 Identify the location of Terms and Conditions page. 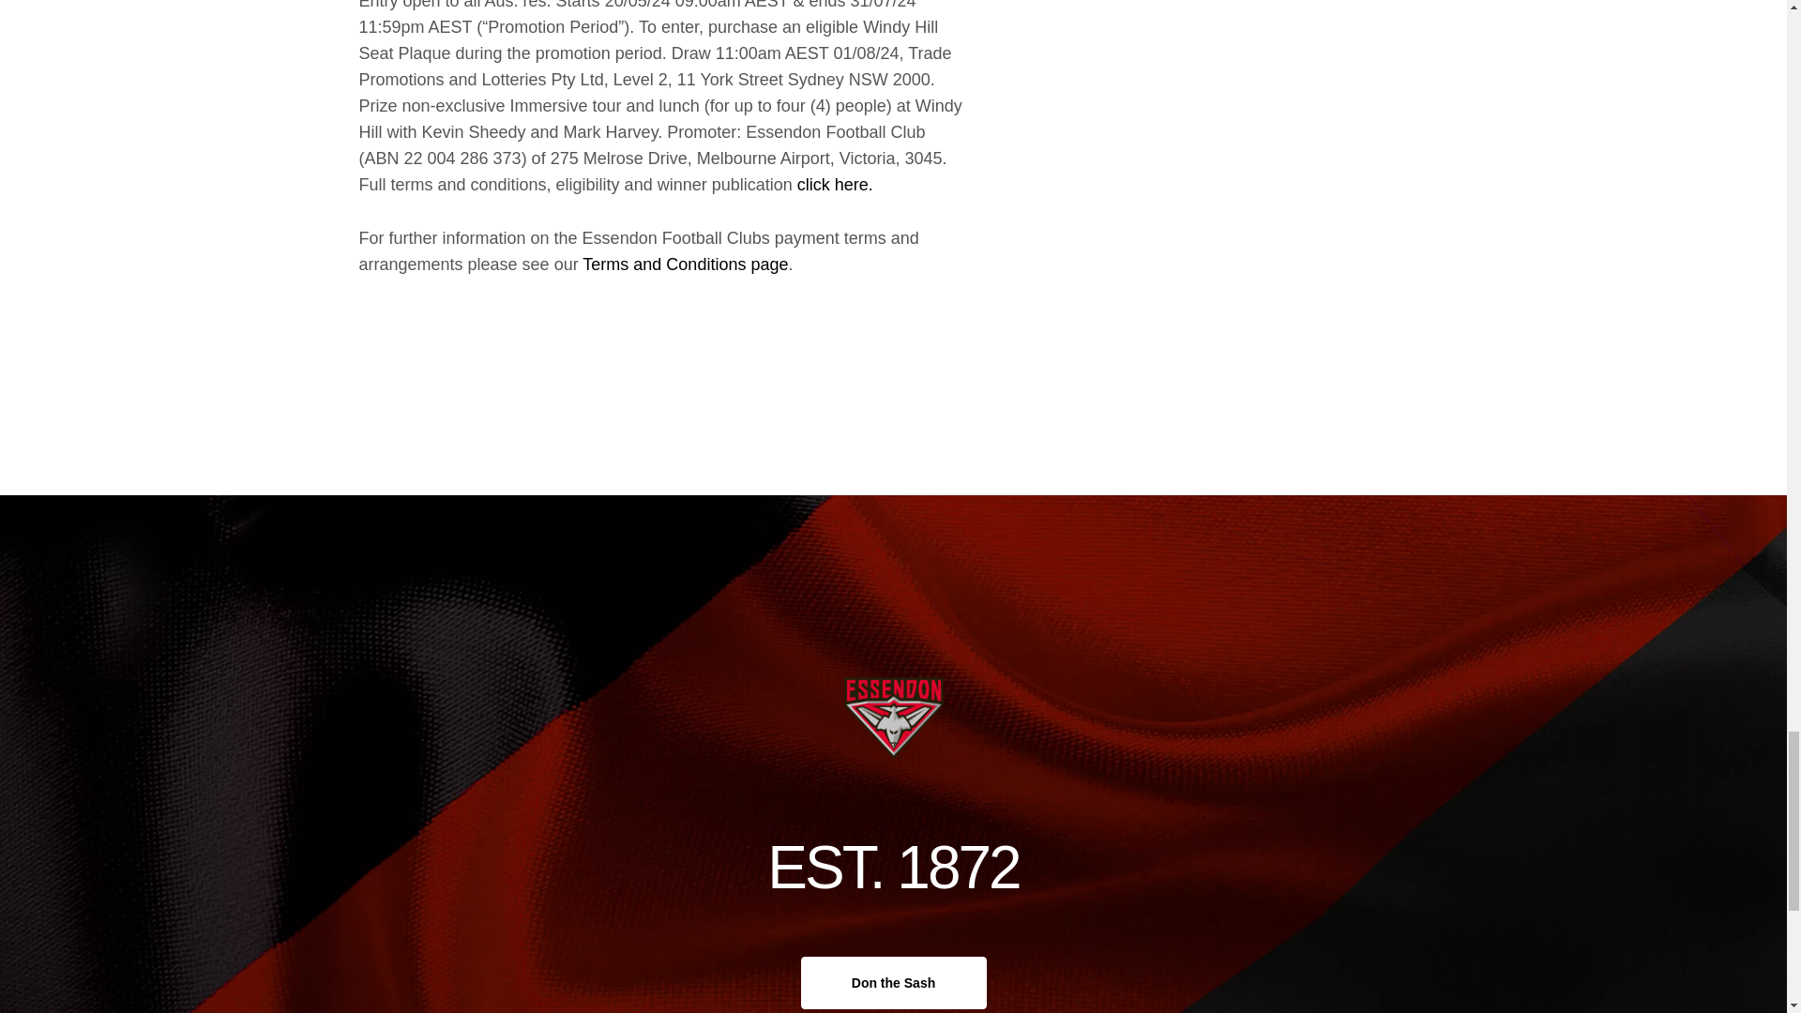
(685, 265).